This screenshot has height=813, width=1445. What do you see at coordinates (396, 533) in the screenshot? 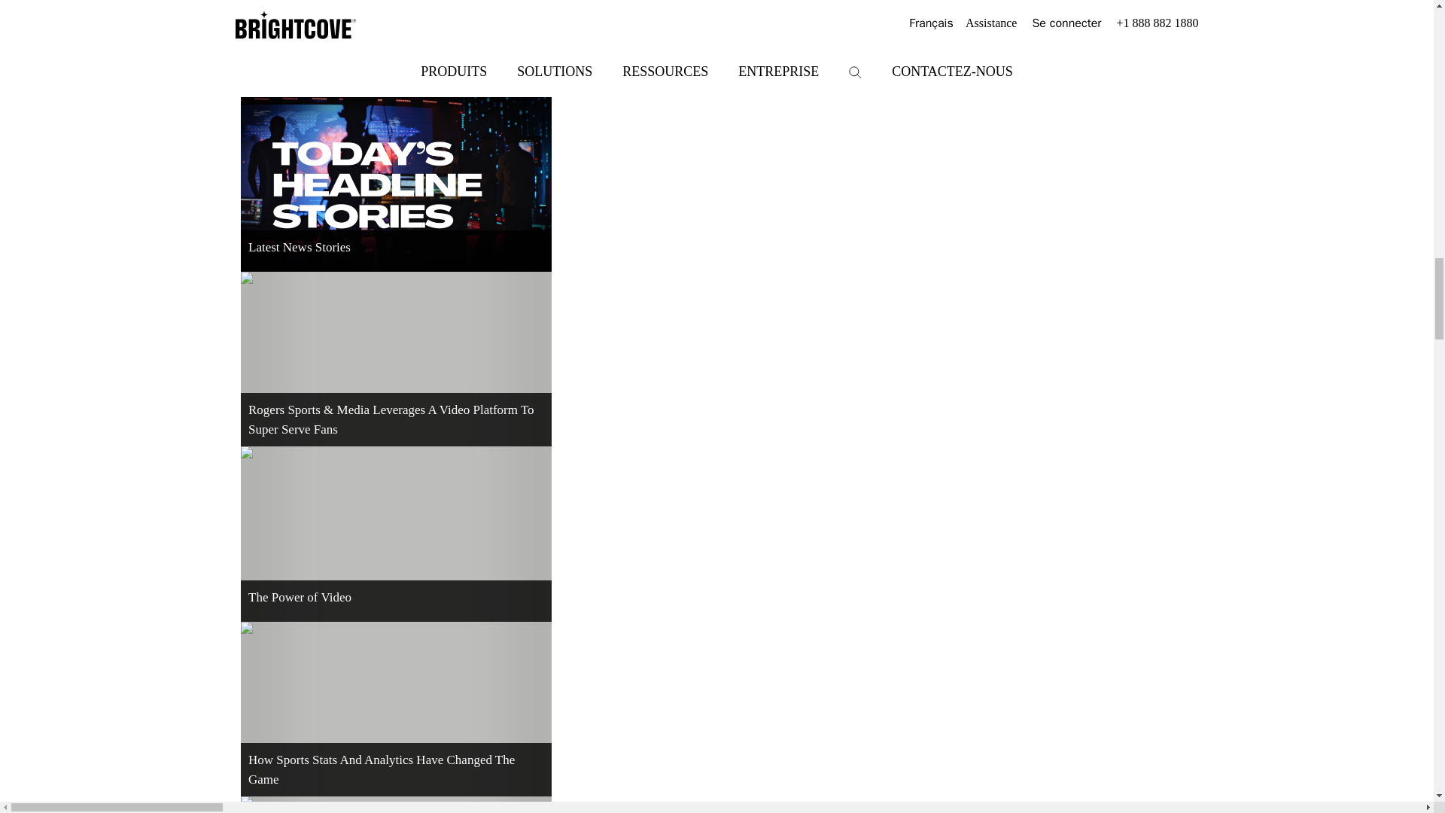
I see `The Power of Video` at bounding box center [396, 533].